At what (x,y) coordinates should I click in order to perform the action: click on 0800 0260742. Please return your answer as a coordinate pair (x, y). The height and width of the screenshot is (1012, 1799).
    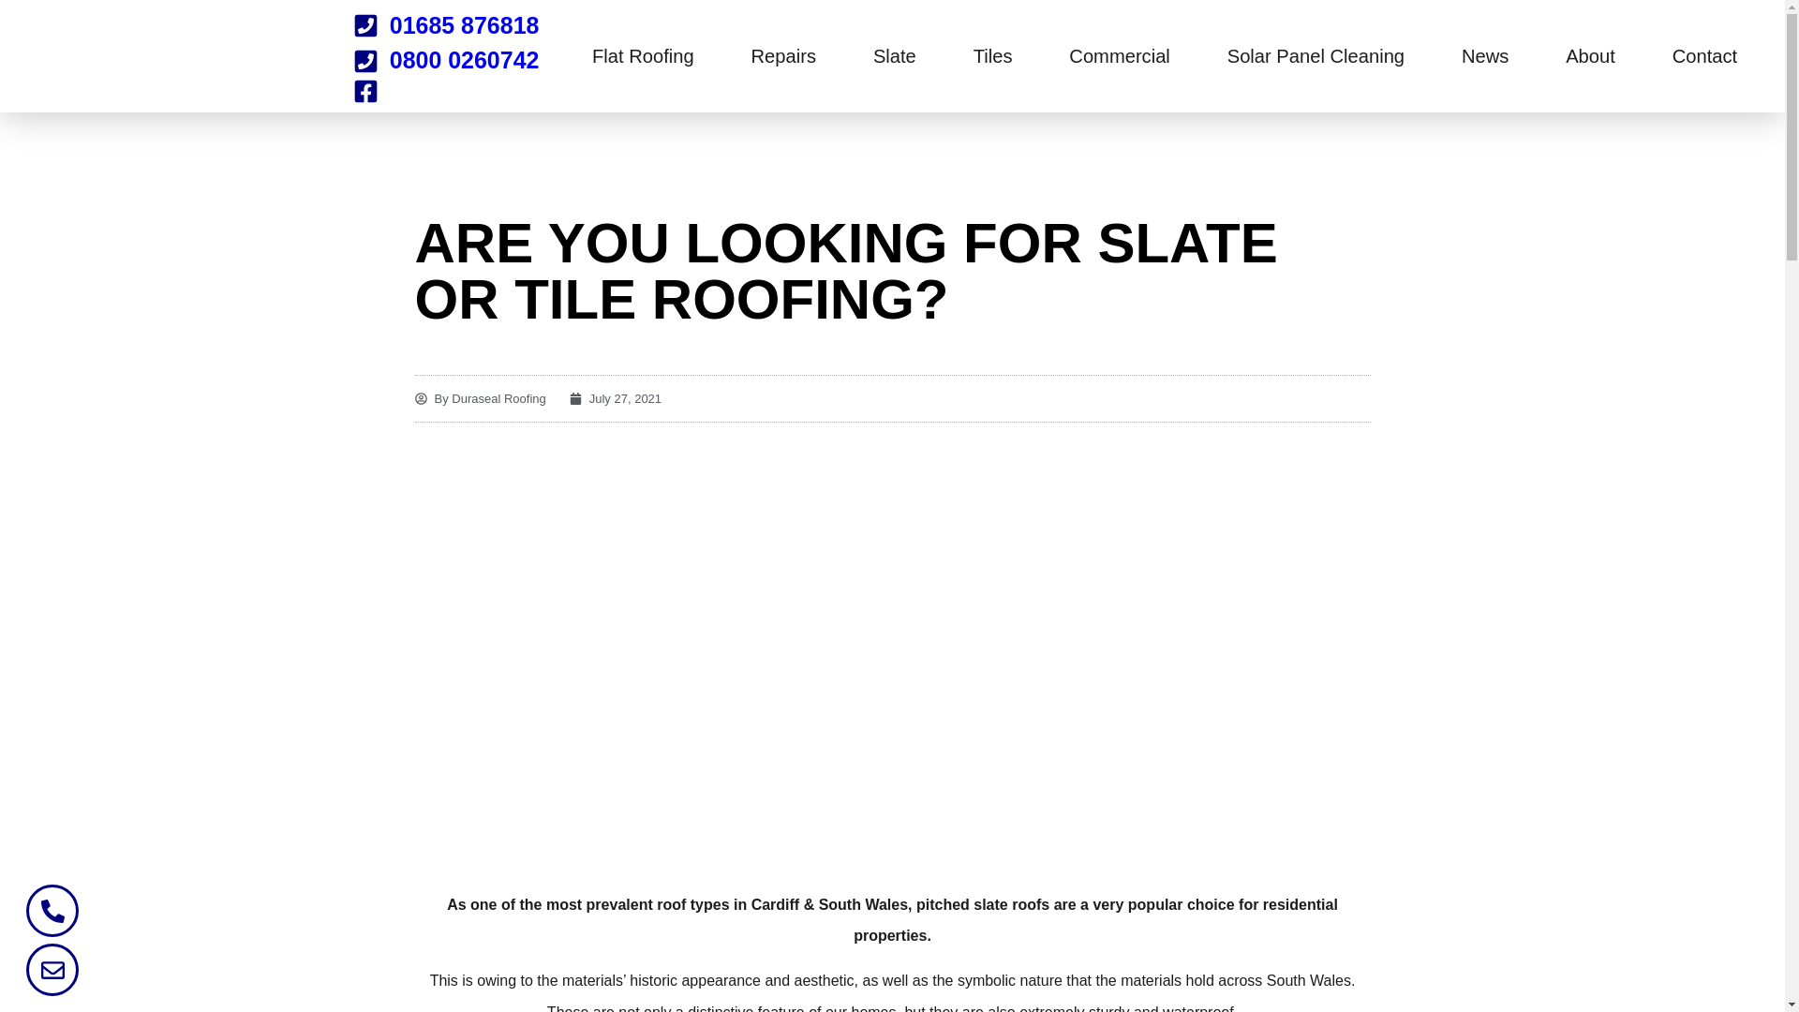
    Looking at the image, I should click on (445, 60).